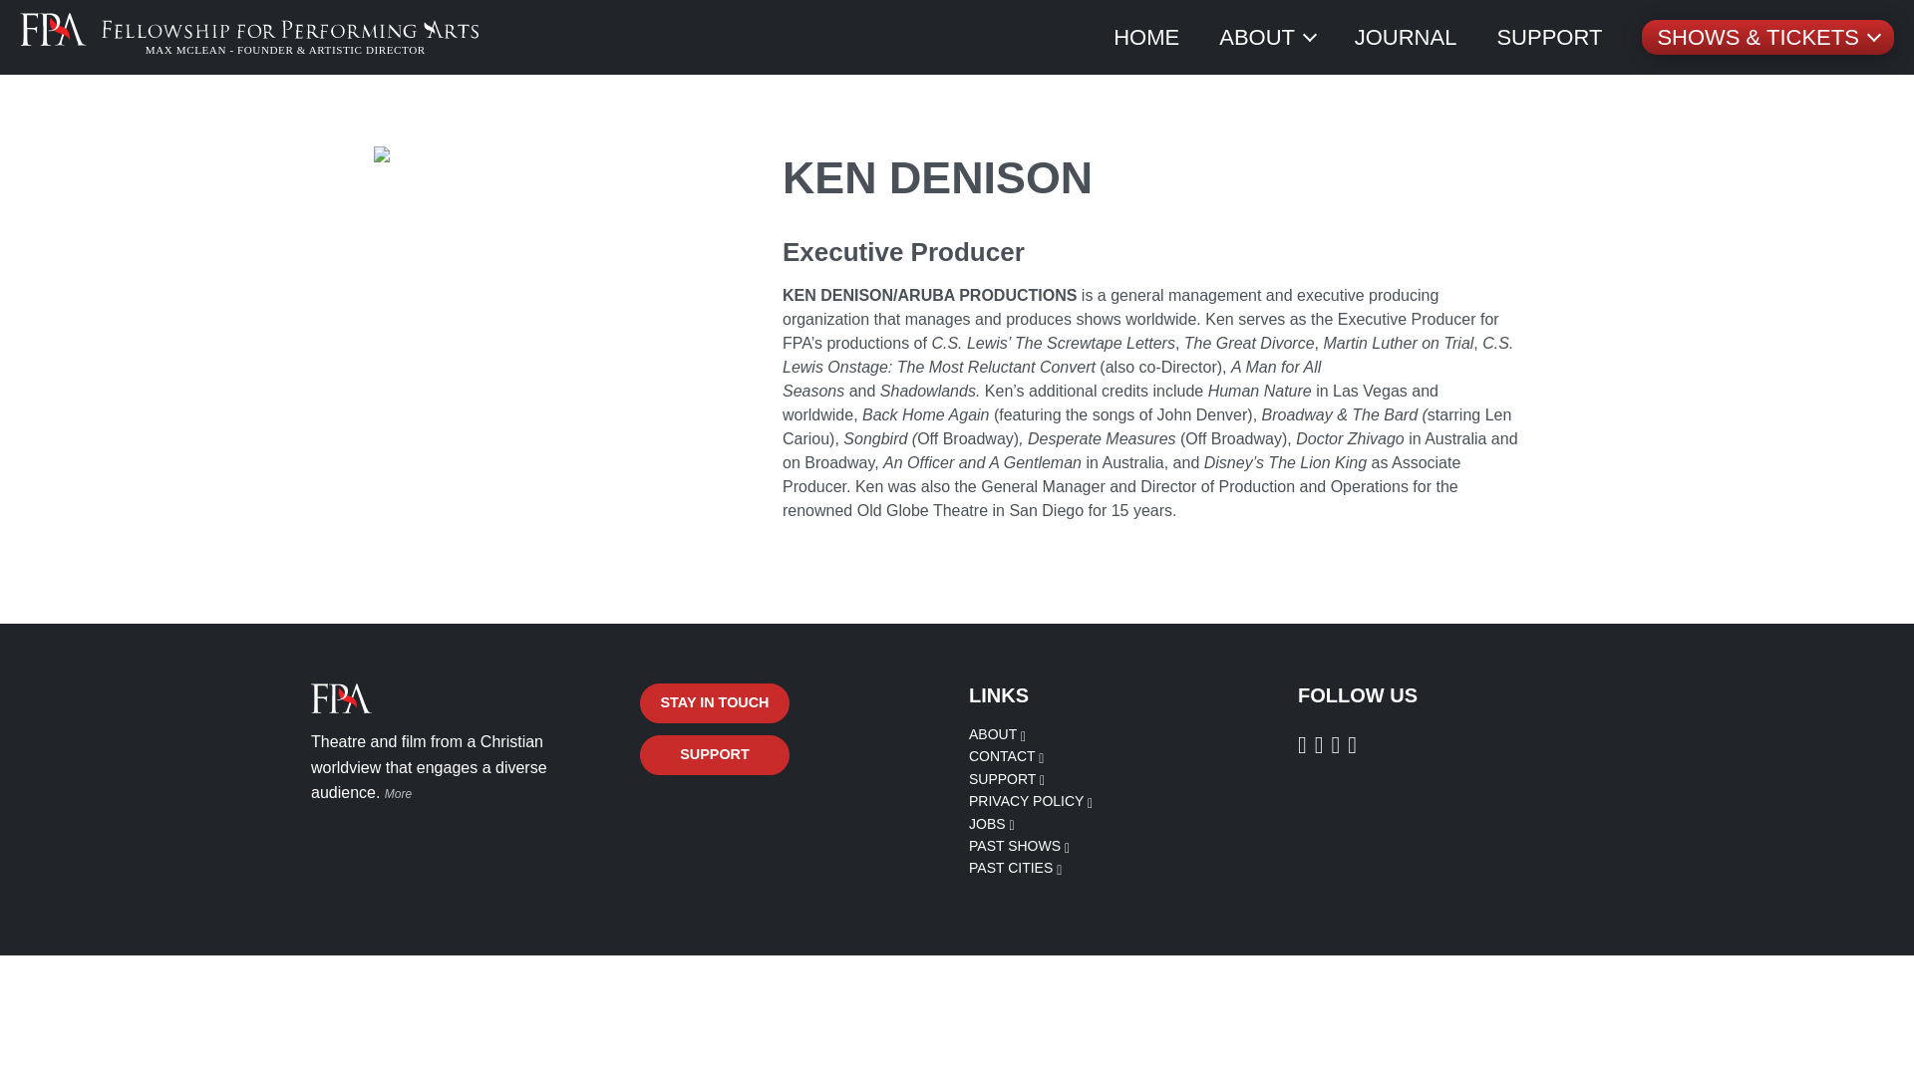  Describe the element at coordinates (399, 793) in the screenshot. I see `More ` at that location.